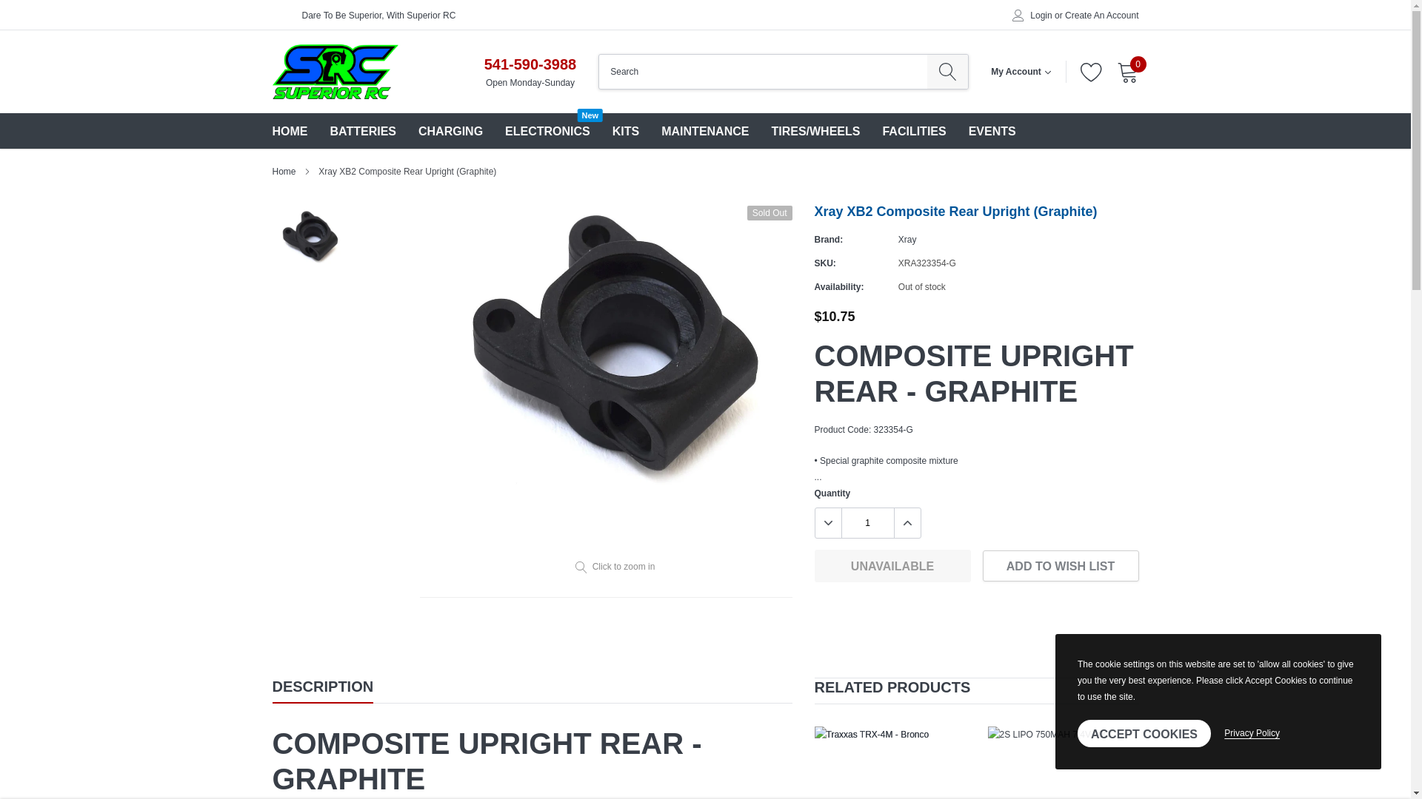 This screenshot has height=799, width=1422. I want to click on Xray, so click(908, 240).